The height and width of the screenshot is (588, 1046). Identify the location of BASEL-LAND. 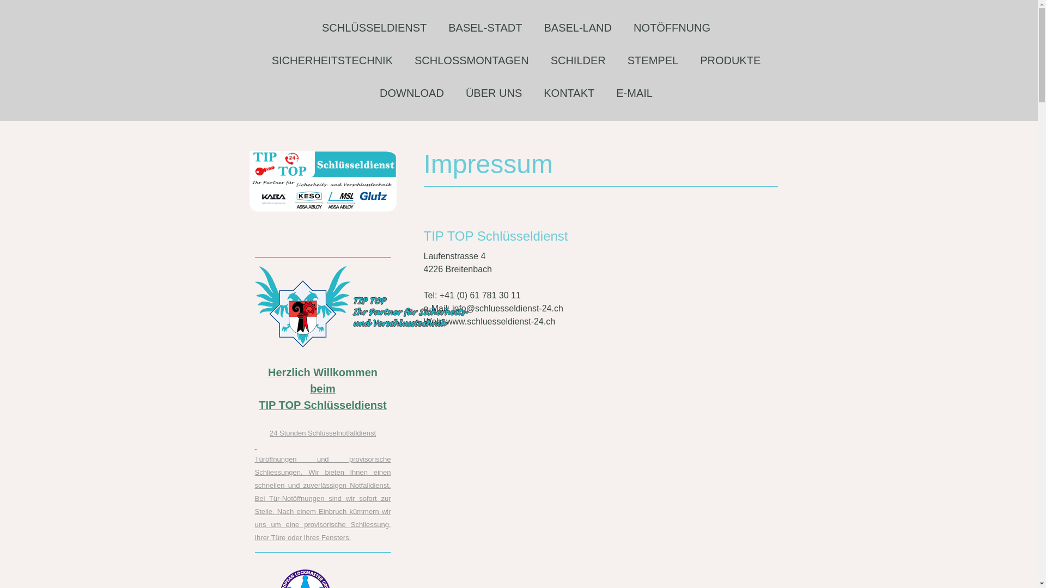
(577, 28).